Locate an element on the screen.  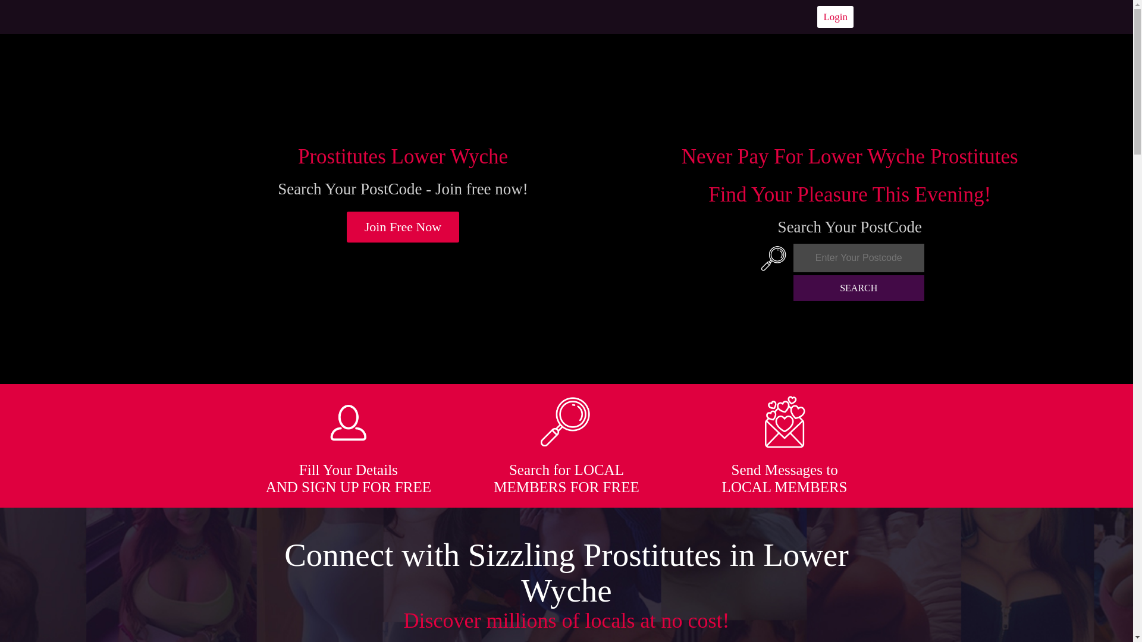
Join Free Now is located at coordinates (403, 227).